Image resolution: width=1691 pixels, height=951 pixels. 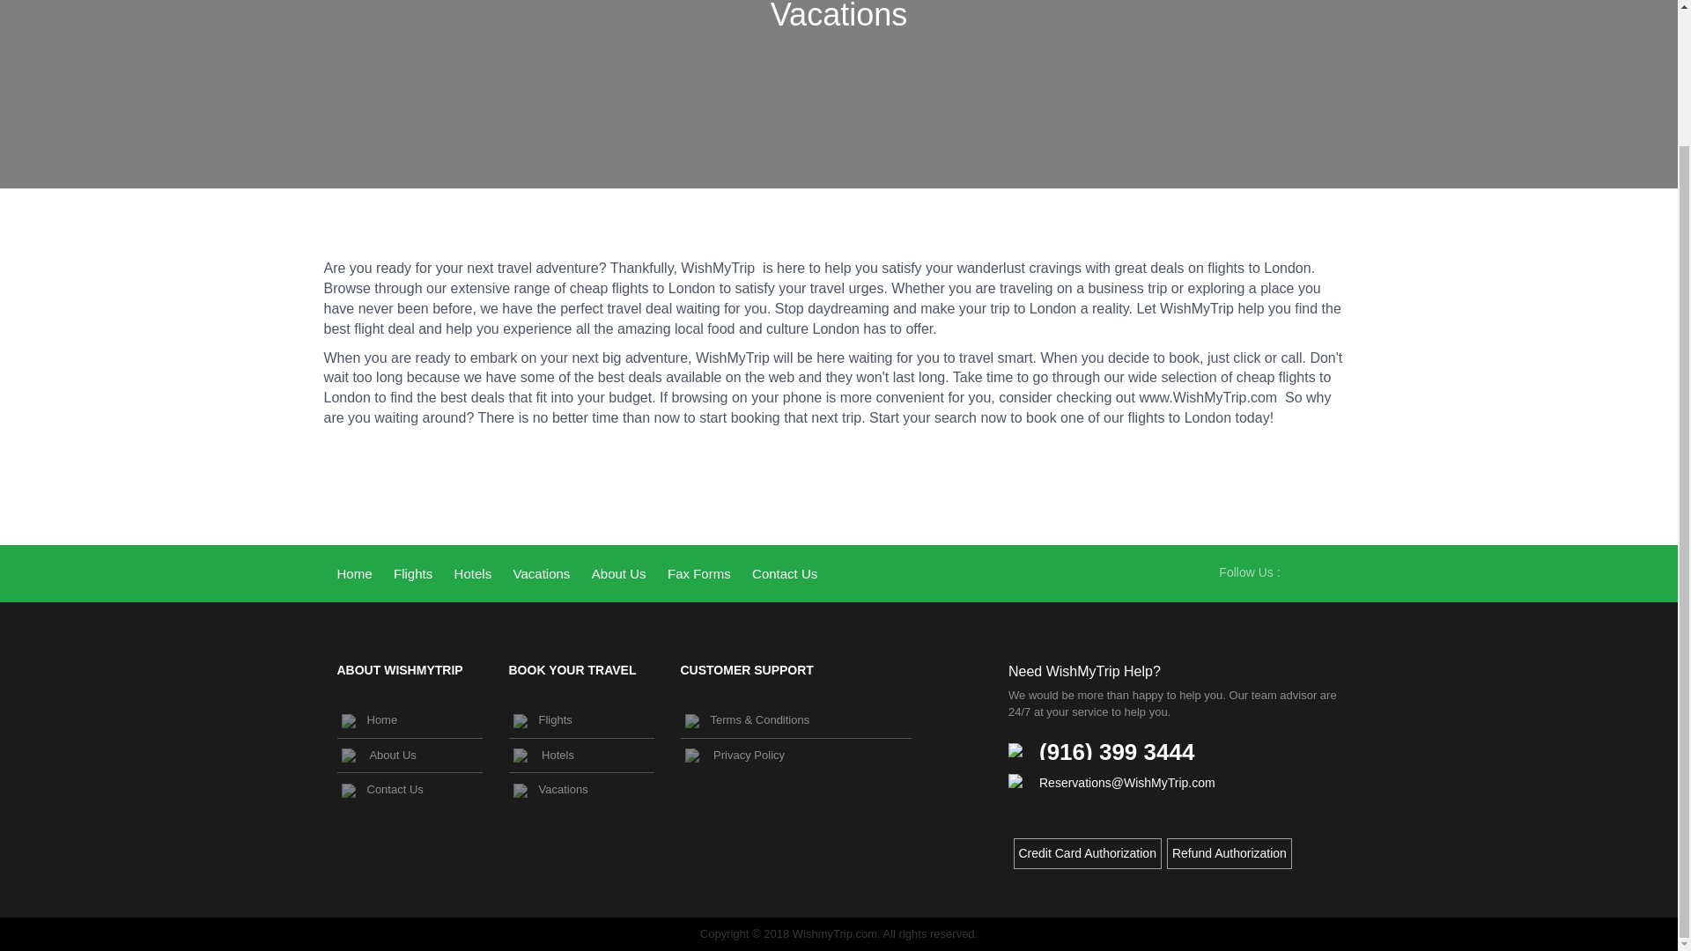 I want to click on Flights, so click(x=581, y=721).